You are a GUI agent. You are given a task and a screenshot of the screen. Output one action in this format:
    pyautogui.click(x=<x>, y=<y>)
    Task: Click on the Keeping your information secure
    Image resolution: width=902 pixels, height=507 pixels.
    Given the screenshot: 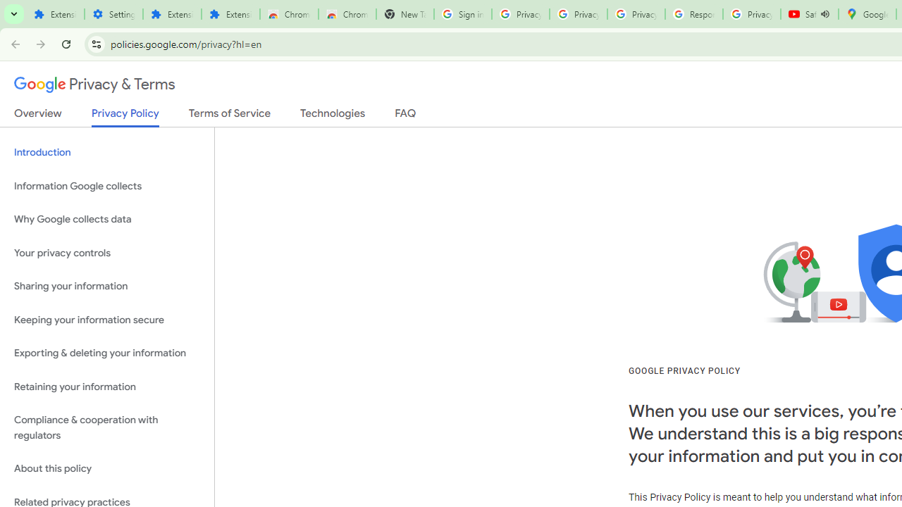 What is the action you would take?
    pyautogui.click(x=107, y=320)
    